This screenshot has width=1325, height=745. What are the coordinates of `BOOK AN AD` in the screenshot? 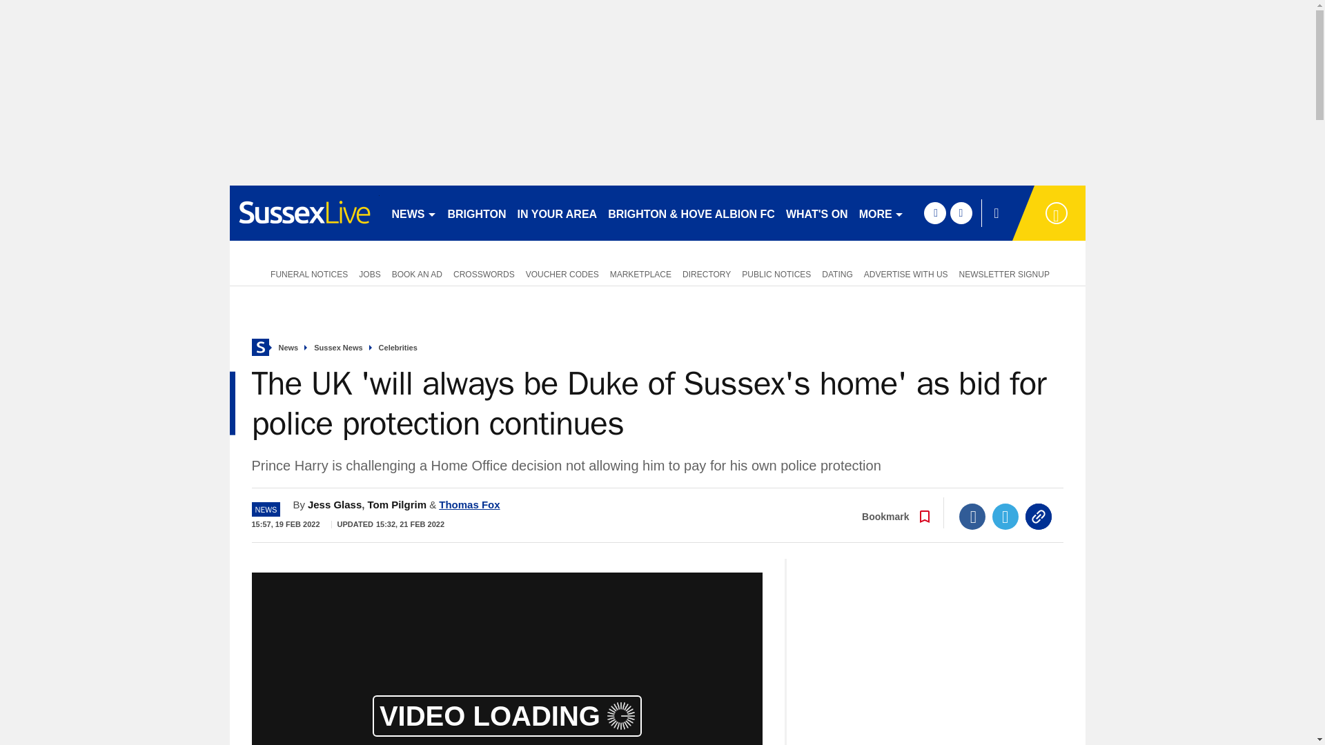 It's located at (417, 273).